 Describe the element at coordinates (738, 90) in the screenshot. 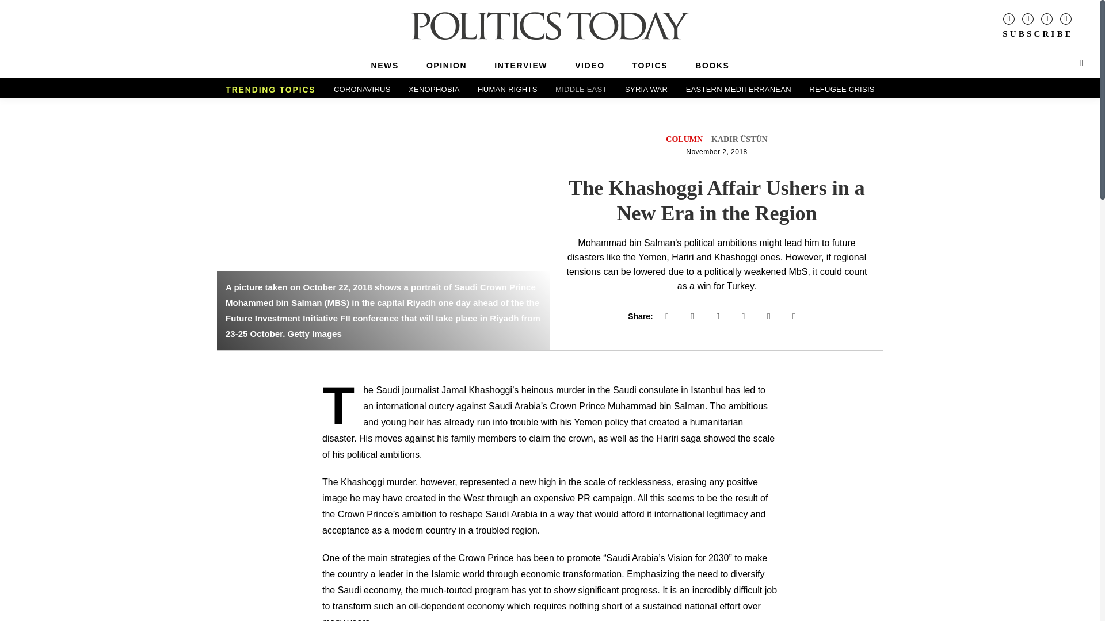

I see `EASTERN MEDITERRANEAN` at that location.